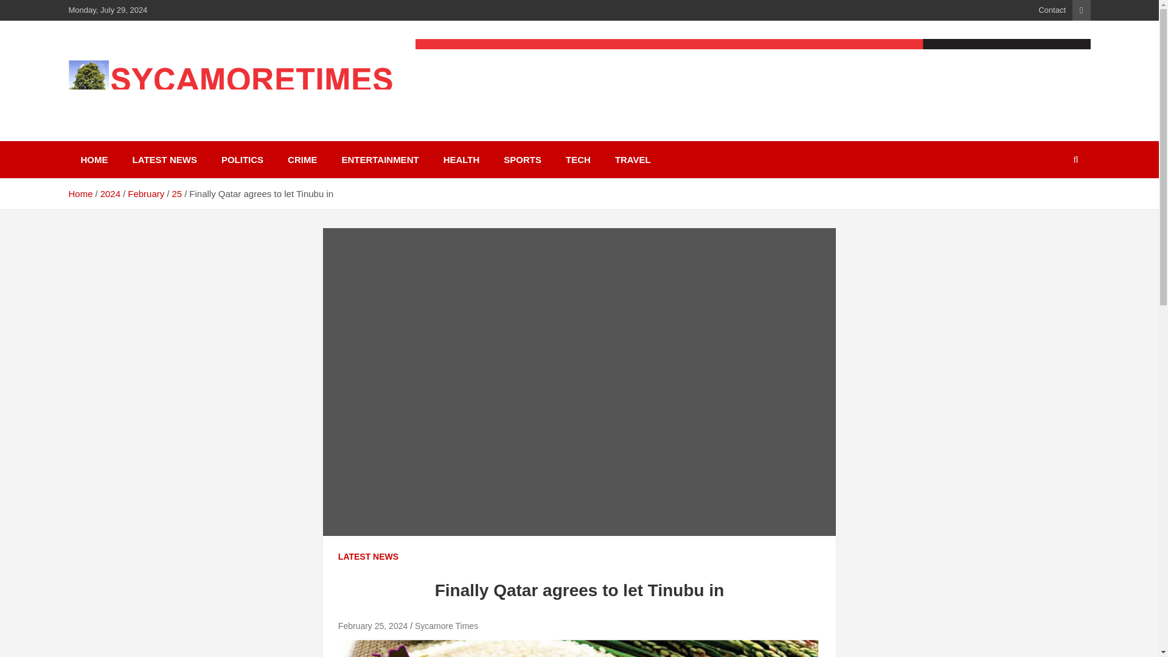 This screenshot has height=657, width=1168. Describe the element at coordinates (368, 557) in the screenshot. I see `LATEST NEWS` at that location.